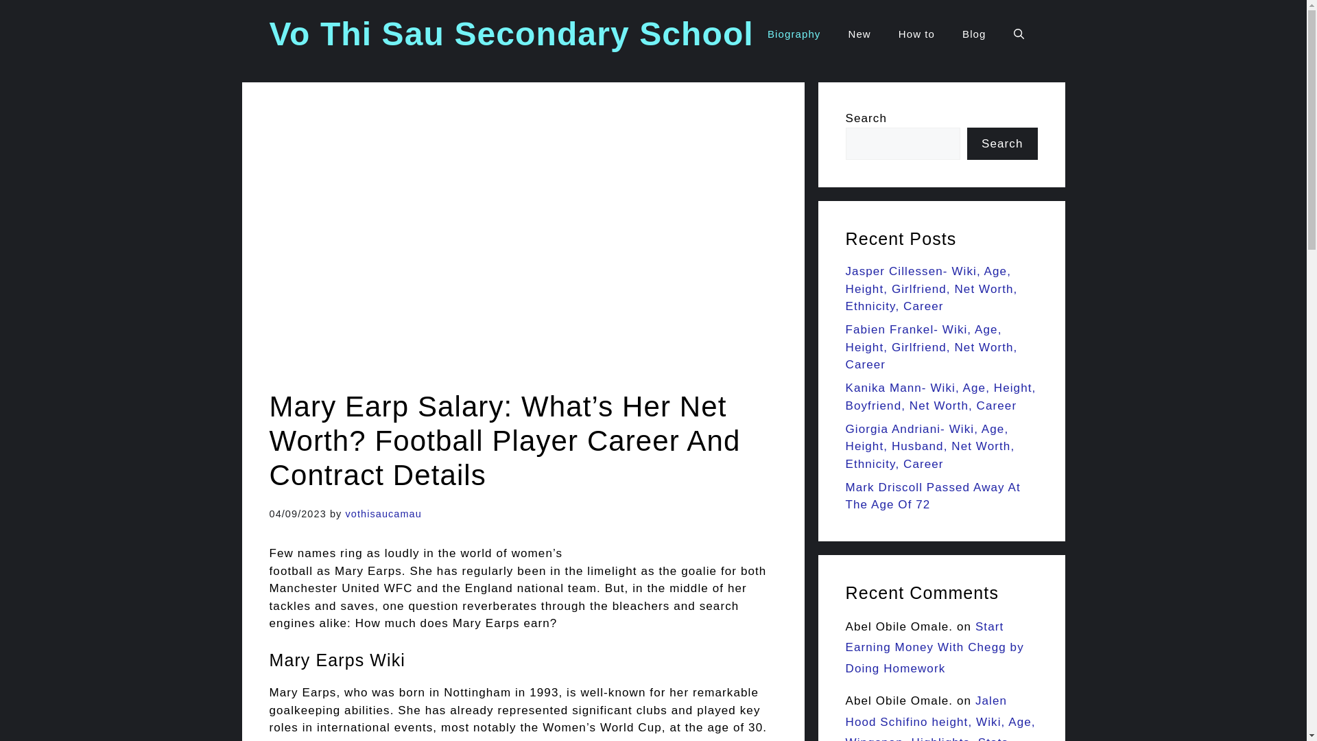 This screenshot has height=741, width=1317. I want to click on Start Earning Money With Chegg by Doing Homework, so click(934, 647).